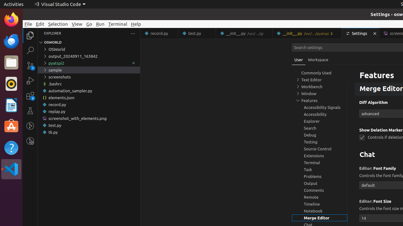 The width and height of the screenshot is (403, 226). Describe the element at coordinates (30, 35) in the screenshot. I see `Explorer (Ctrl+Shift+E)` at that location.